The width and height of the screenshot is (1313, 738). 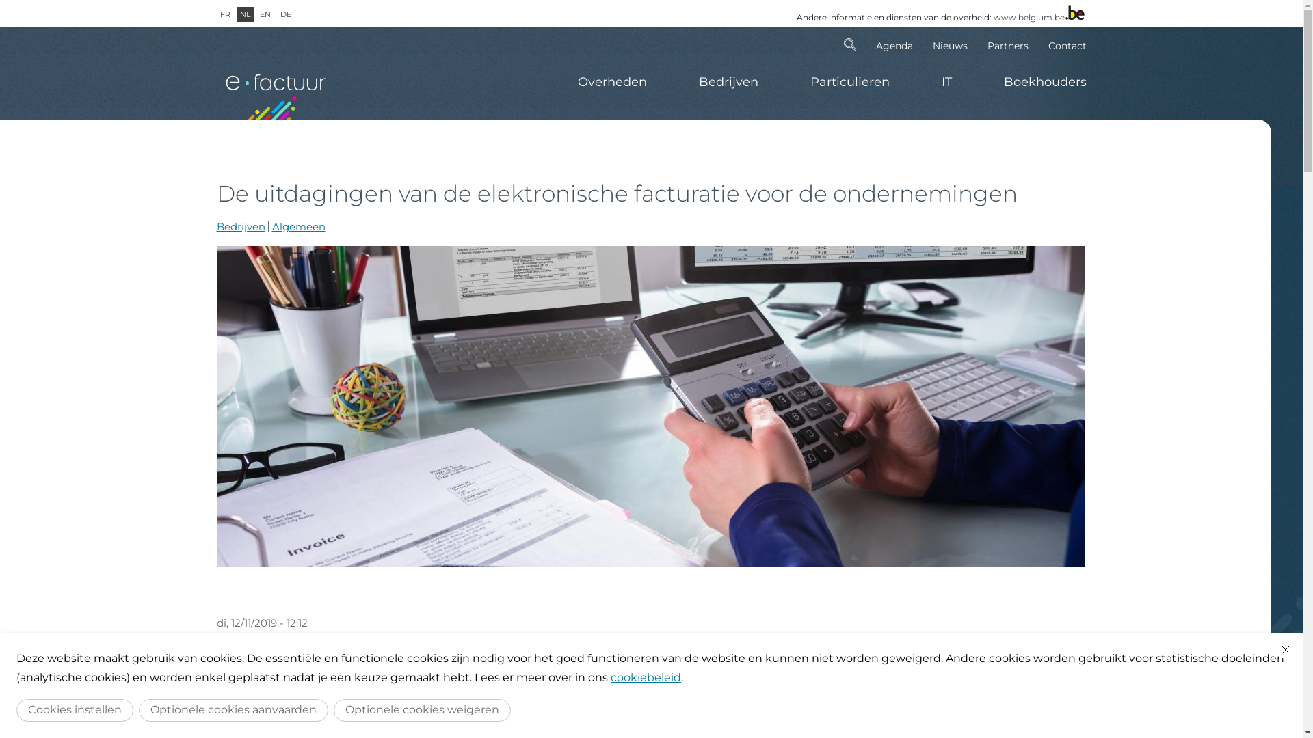 I want to click on Contact, so click(x=1063, y=44).